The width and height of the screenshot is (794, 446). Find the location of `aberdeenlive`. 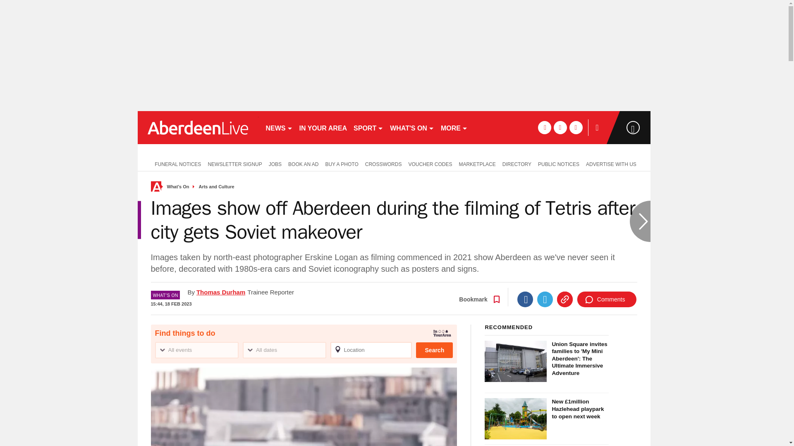

aberdeenlive is located at coordinates (198, 127).